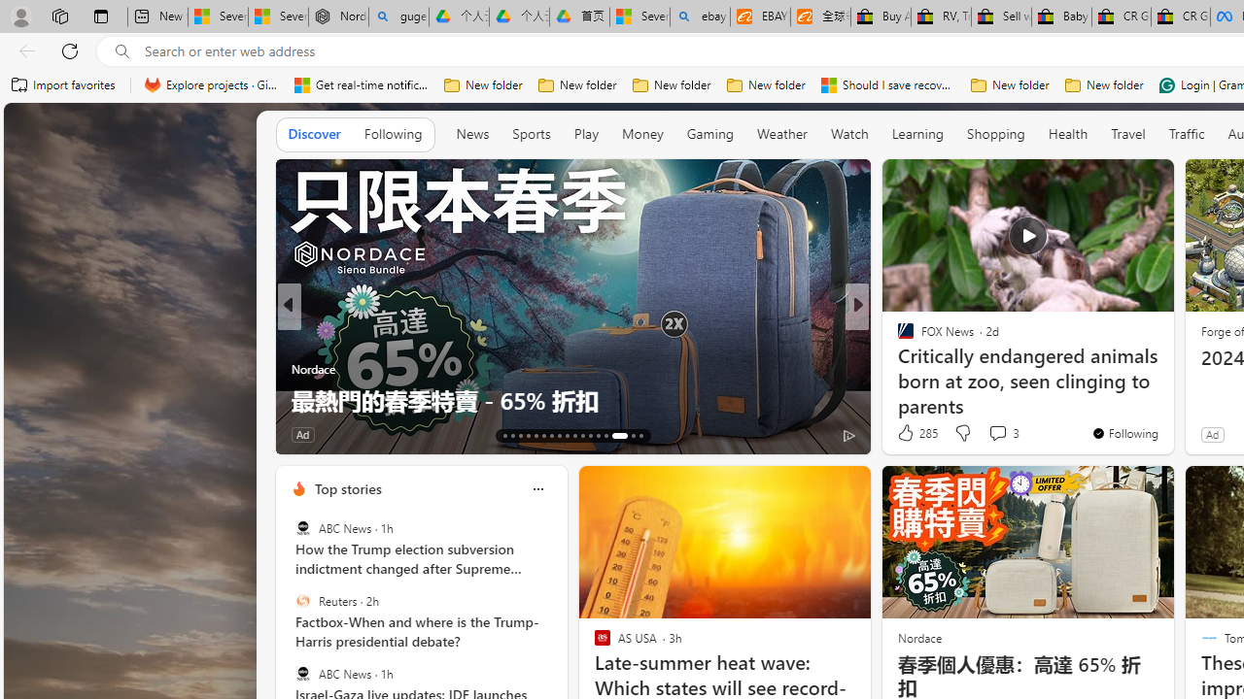  What do you see at coordinates (917, 134) in the screenshot?
I see `Learning` at bounding box center [917, 134].